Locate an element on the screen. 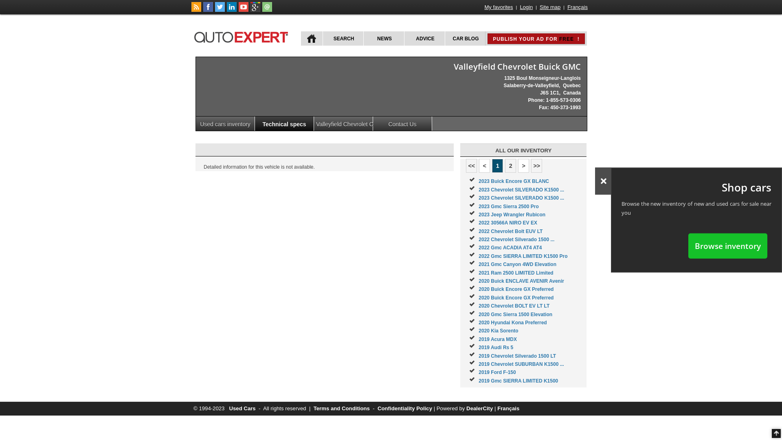 The width and height of the screenshot is (782, 440). 2020 Buick Encore GX Preferred is located at coordinates (516, 298).